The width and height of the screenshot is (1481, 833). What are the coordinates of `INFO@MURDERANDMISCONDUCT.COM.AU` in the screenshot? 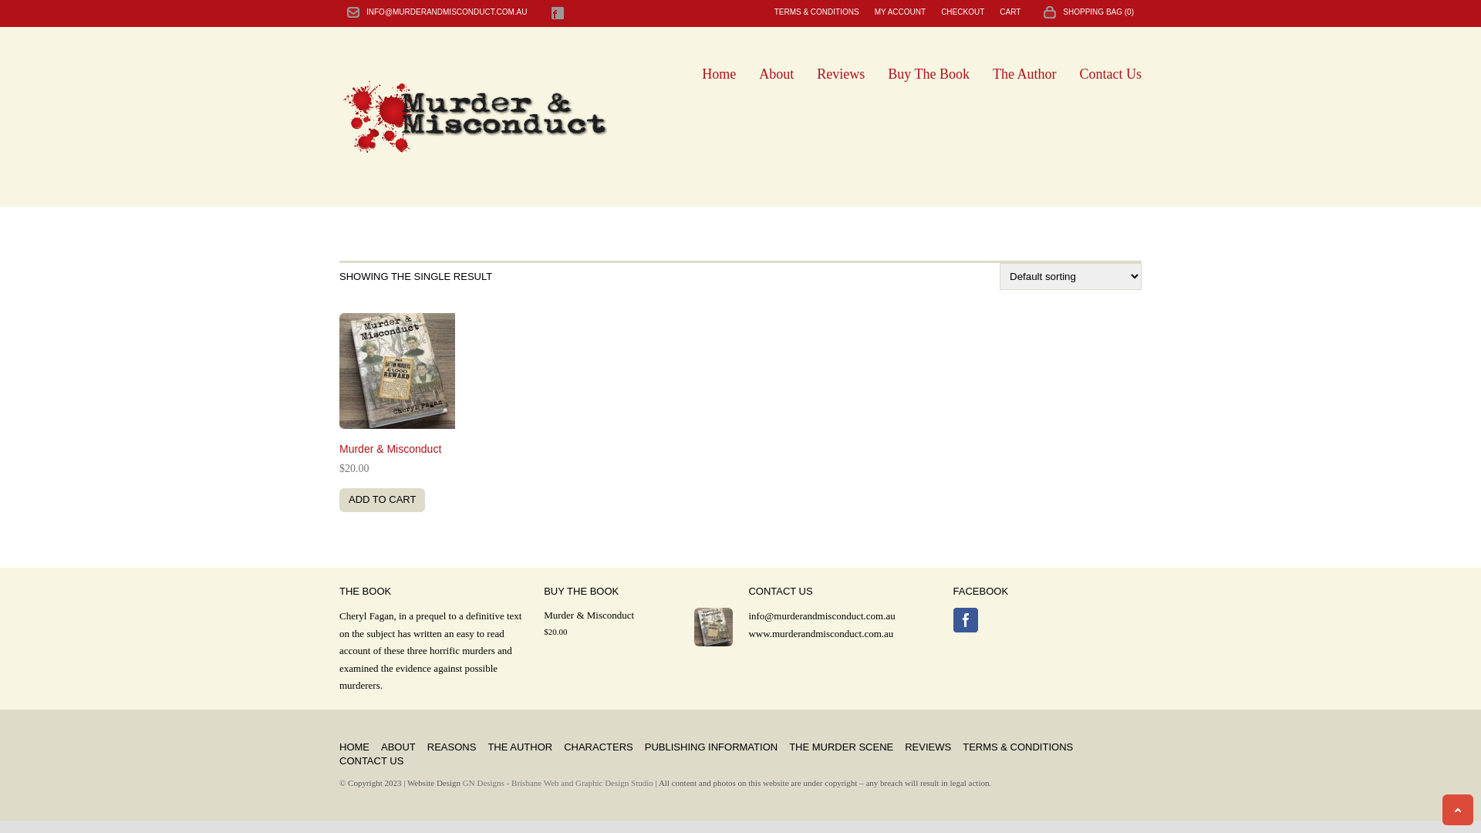 It's located at (447, 12).